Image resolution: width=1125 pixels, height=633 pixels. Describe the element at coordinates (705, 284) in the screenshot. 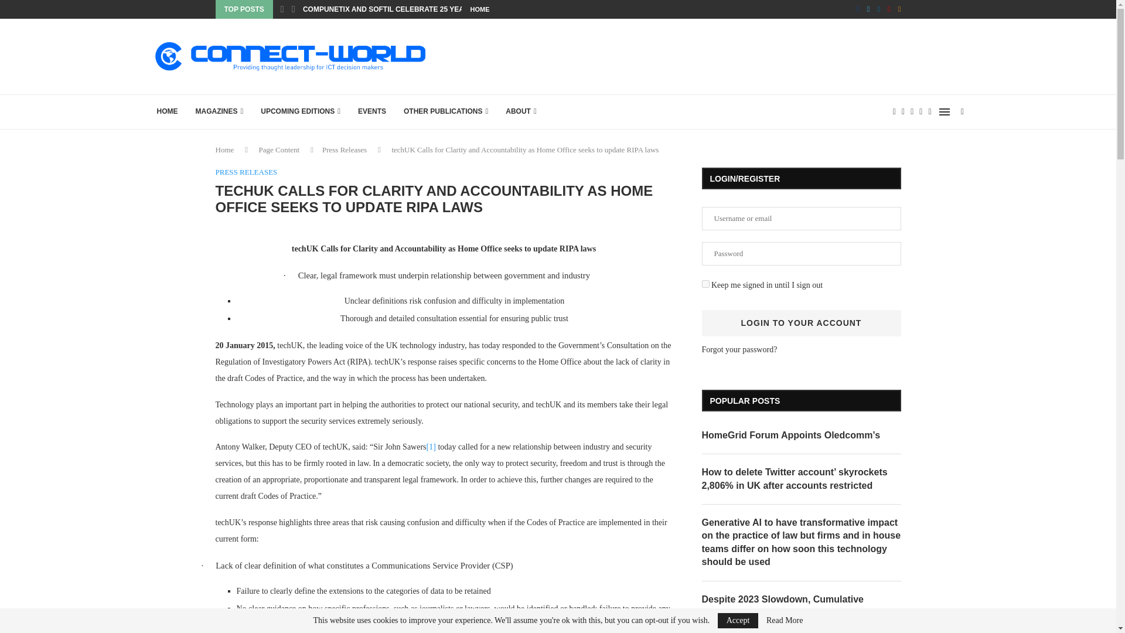

I see `forever` at that location.